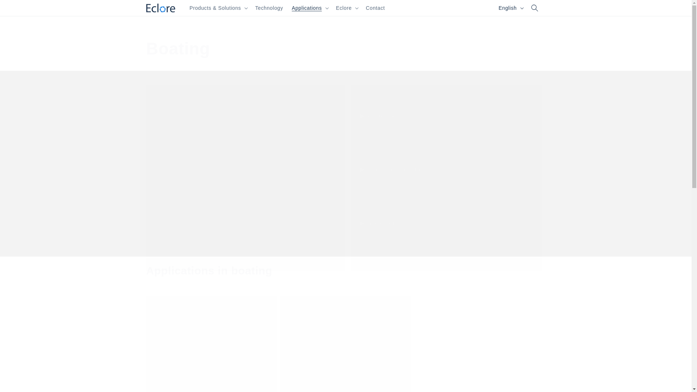 Image resolution: width=697 pixels, height=392 pixels. What do you see at coordinates (288, 49) in the screenshot?
I see `Boating` at bounding box center [288, 49].